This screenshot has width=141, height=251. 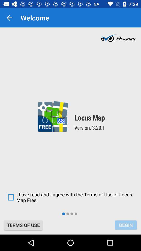 I want to click on launch item next to terms of use icon, so click(x=126, y=225).